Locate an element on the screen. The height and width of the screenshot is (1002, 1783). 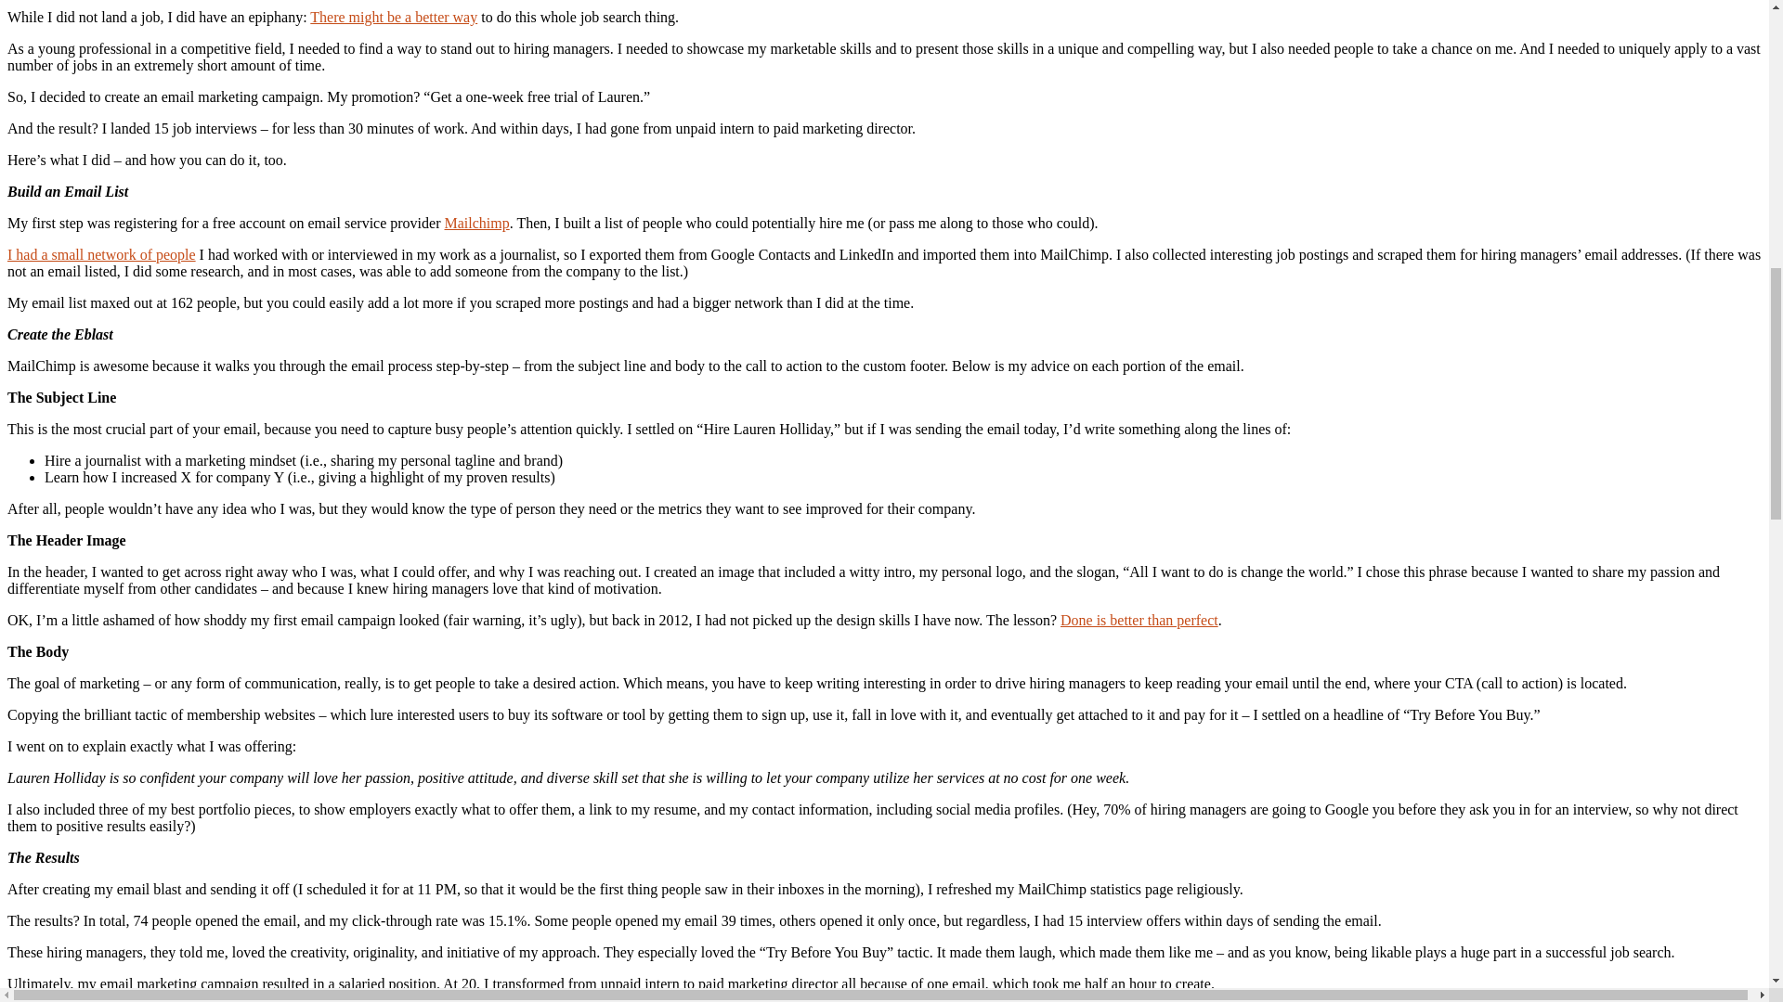
The Network You Forgot You Had is located at coordinates (101, 254).